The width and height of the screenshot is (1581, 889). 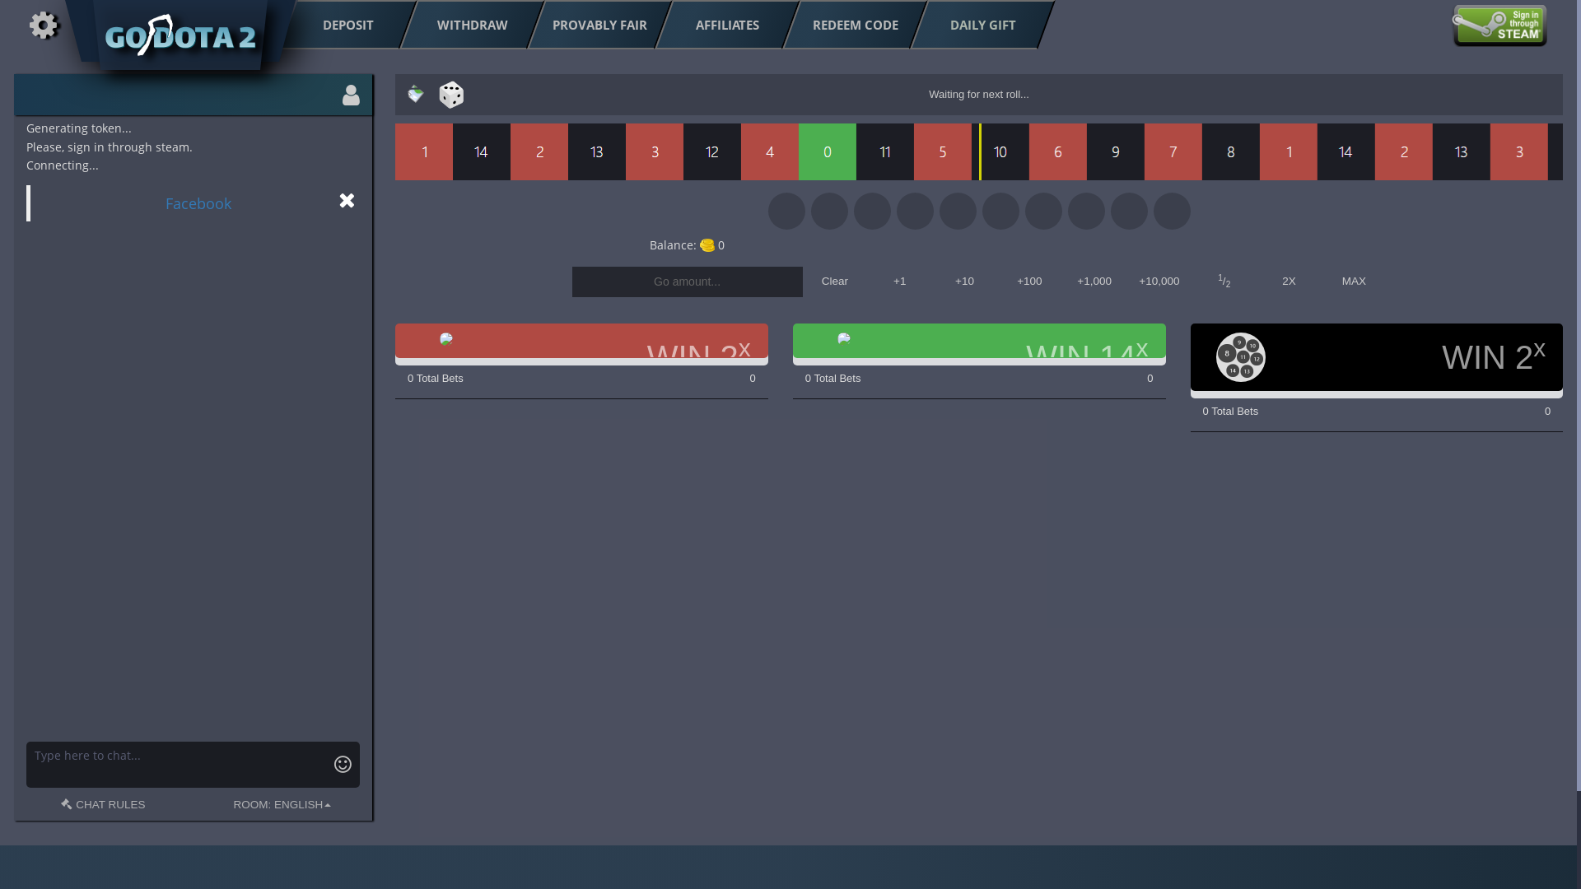 I want to click on  CHAT RULES, so click(x=103, y=805).